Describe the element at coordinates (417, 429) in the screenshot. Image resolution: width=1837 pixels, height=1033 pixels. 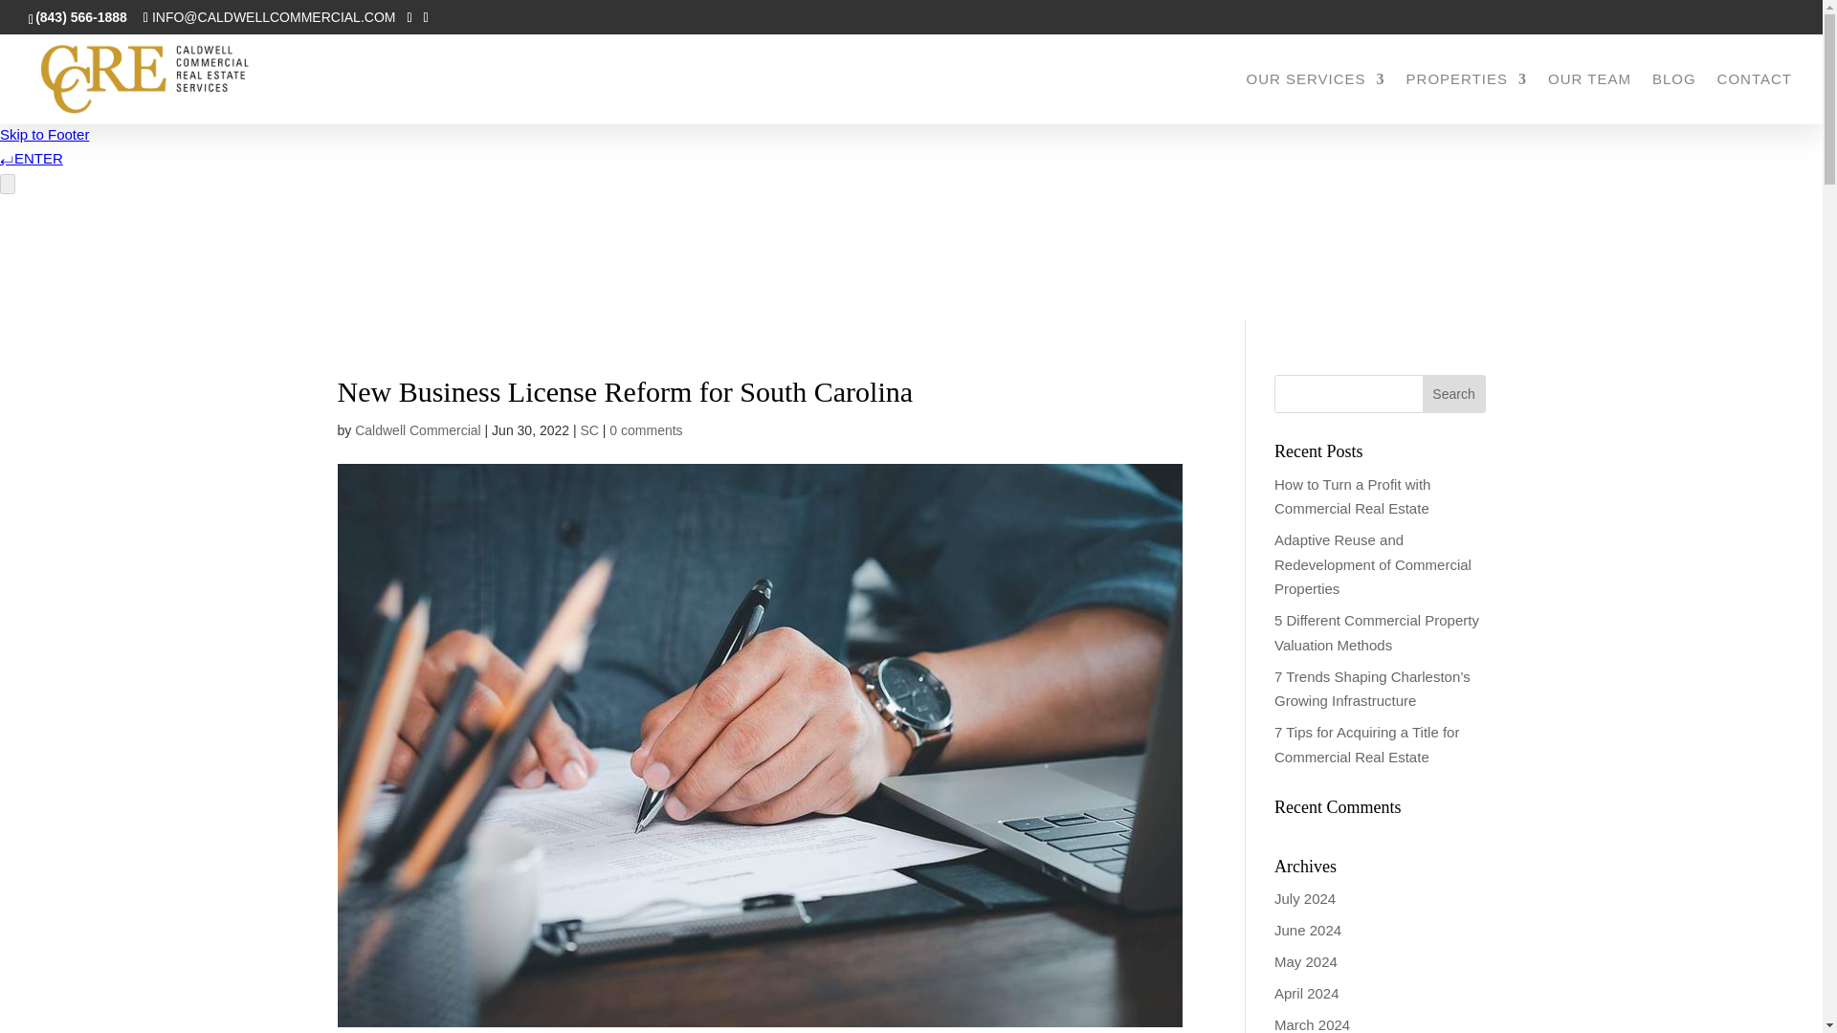
I see `Caldwell Commercial` at that location.